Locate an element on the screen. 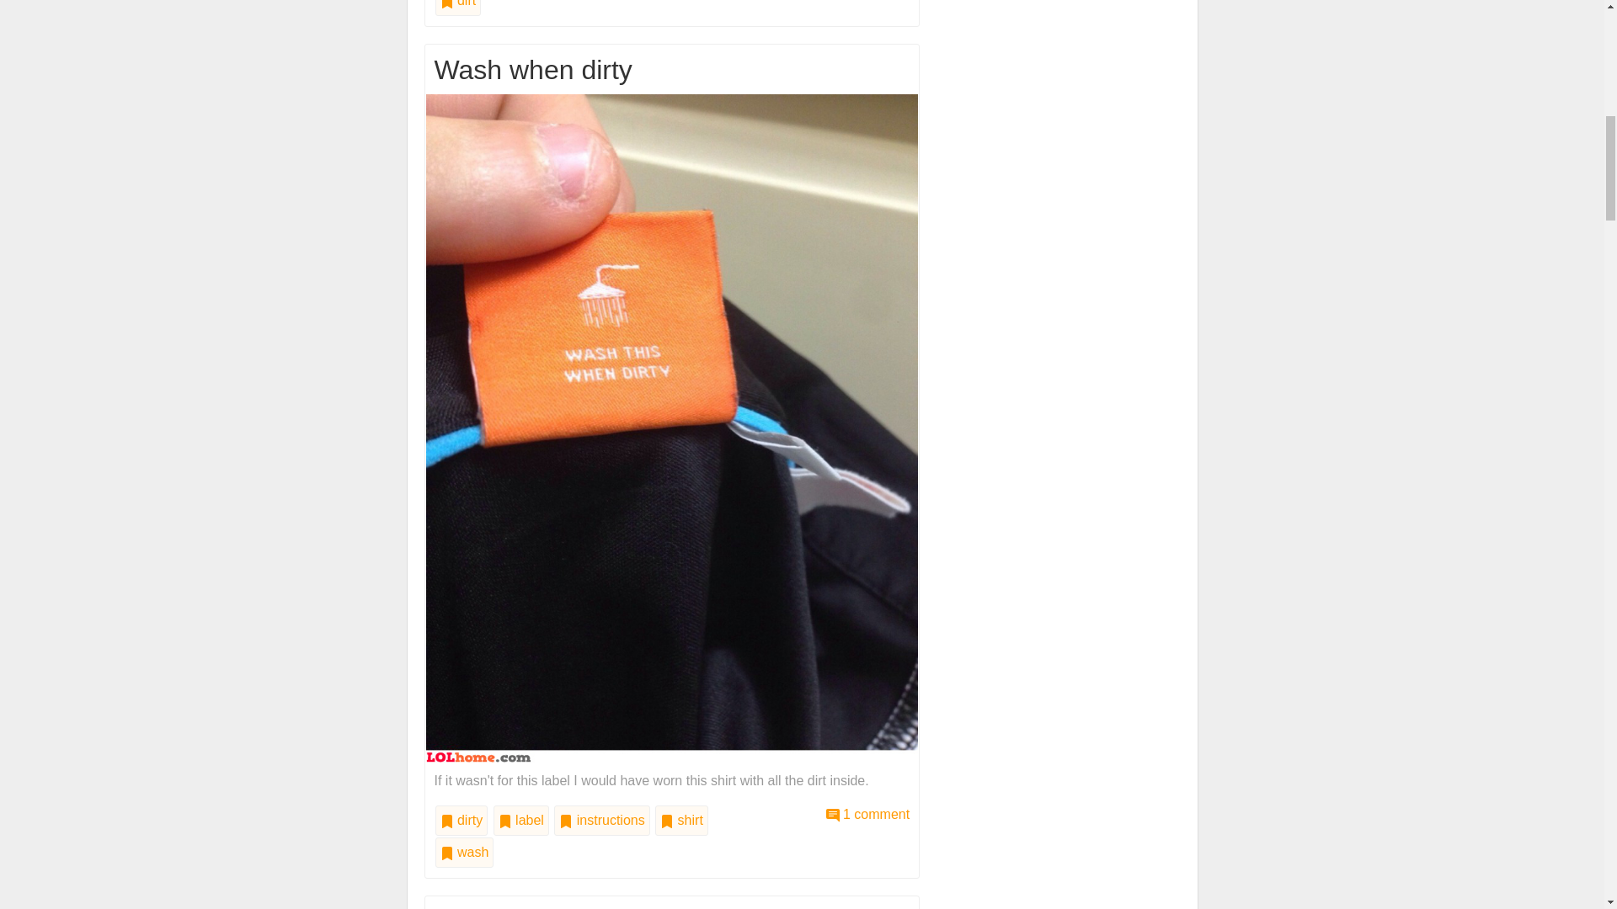  dirty is located at coordinates (462, 820).